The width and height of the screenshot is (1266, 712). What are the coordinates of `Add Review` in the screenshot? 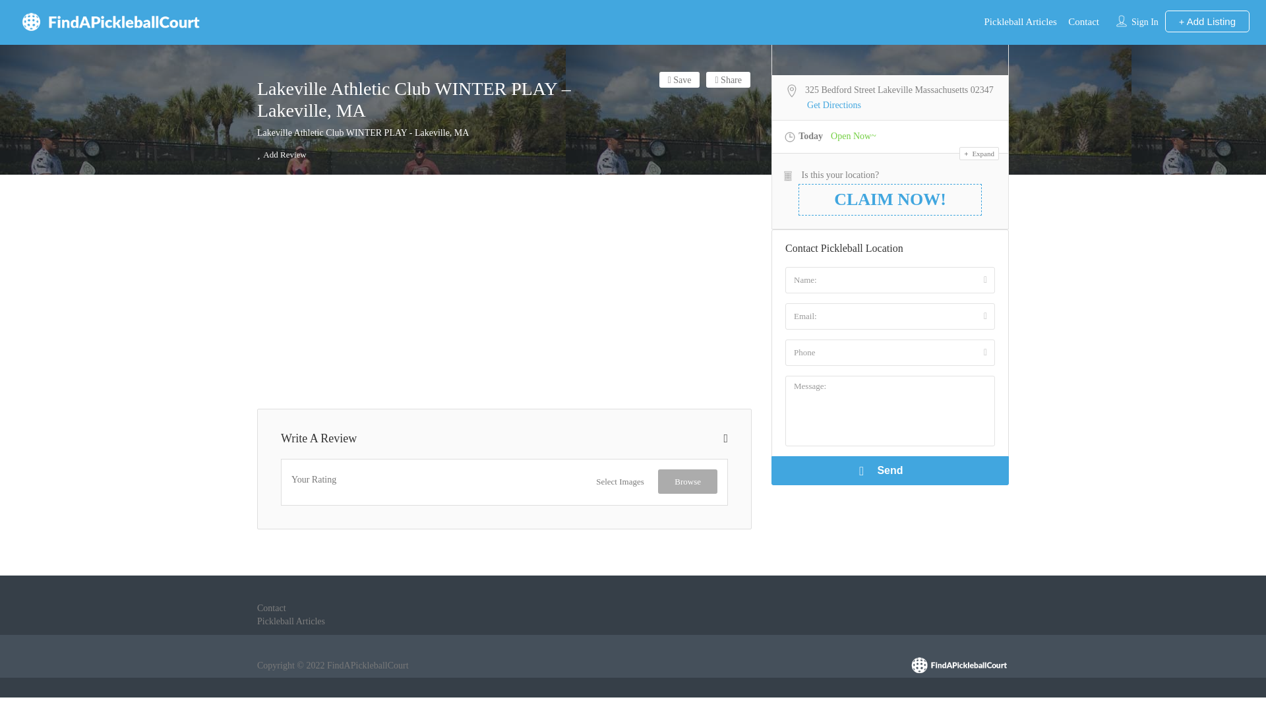 It's located at (281, 154).